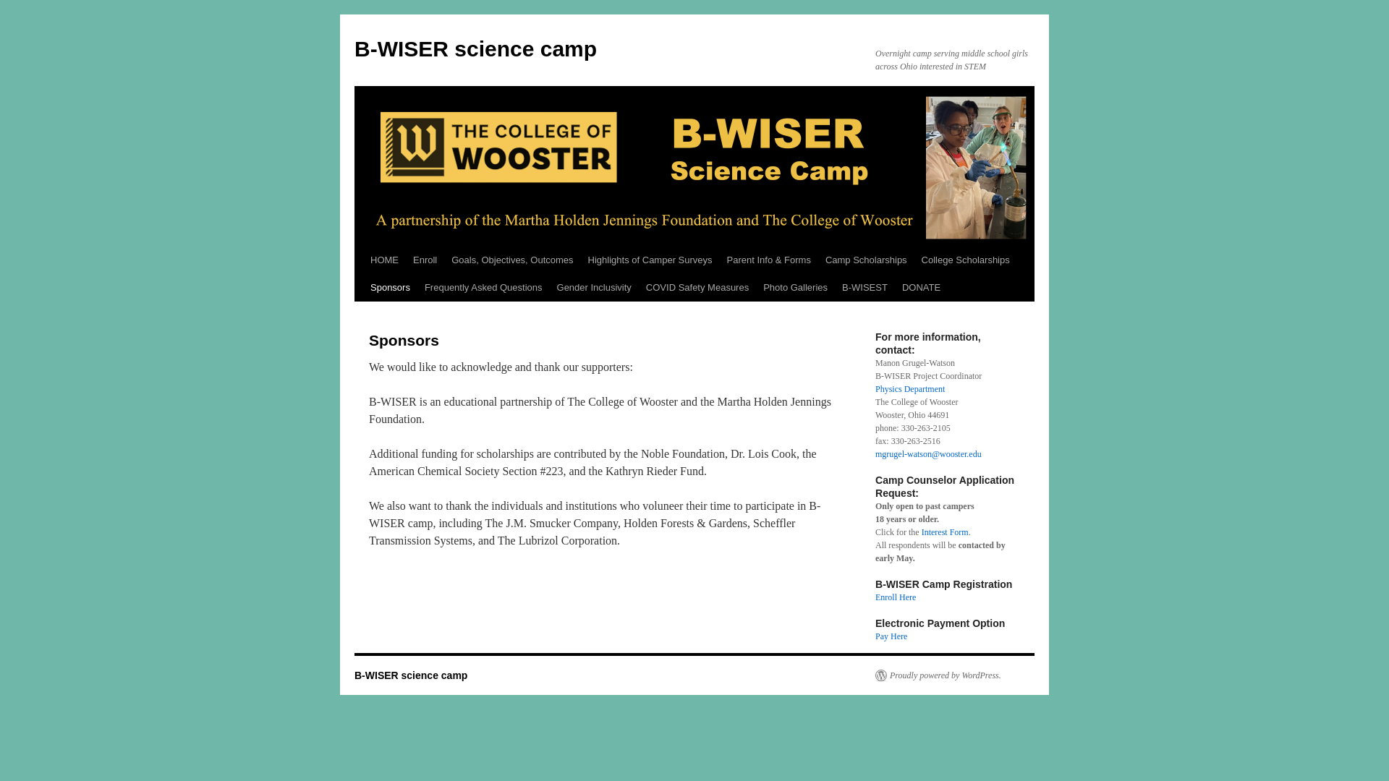 The height and width of the screenshot is (781, 1389). I want to click on mgrugel-watson, so click(903, 454).